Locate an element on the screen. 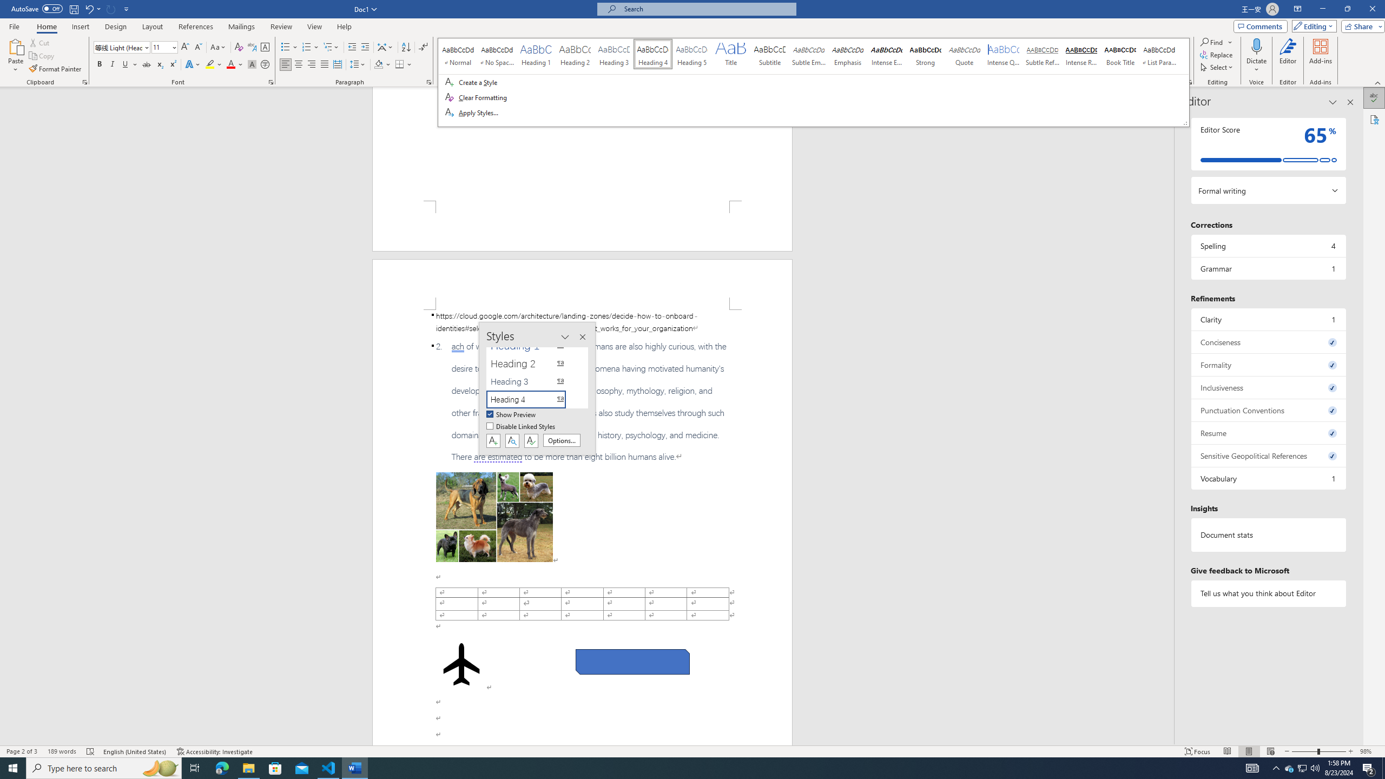  Editing is located at coordinates (1312, 26).